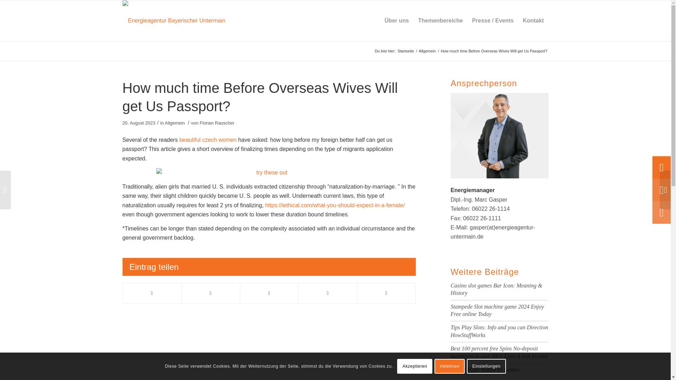 Image resolution: width=676 pixels, height=380 pixels. Describe the element at coordinates (427, 51) in the screenshot. I see `Allgemein` at that location.